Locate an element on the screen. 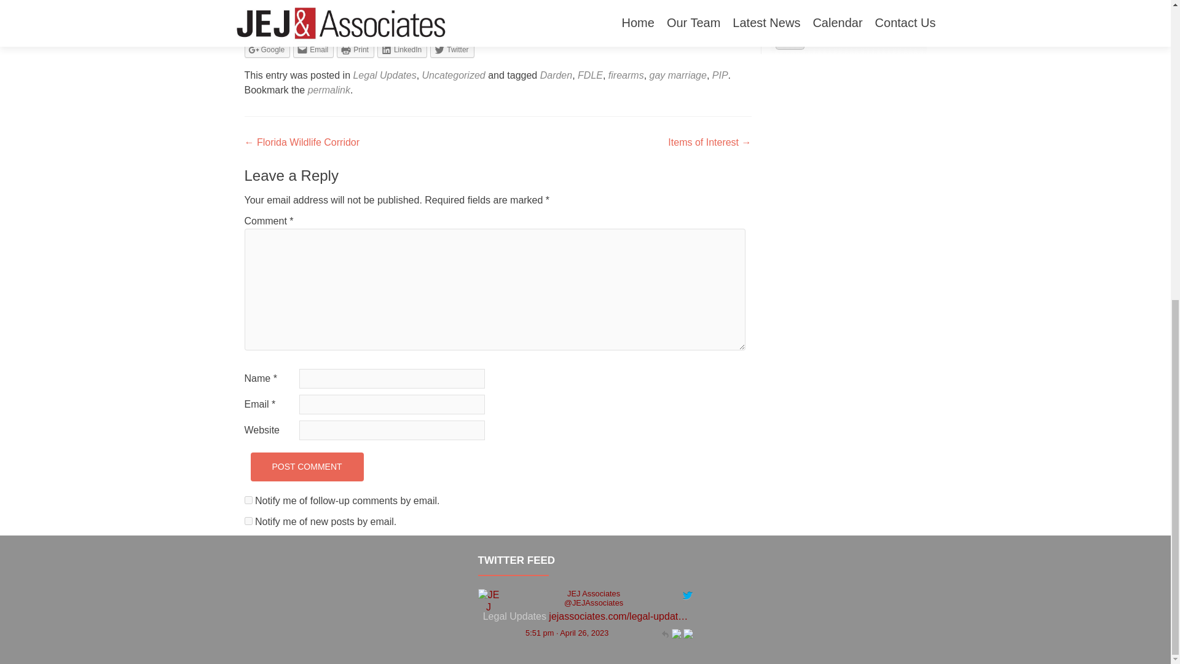 The width and height of the screenshot is (1180, 664). PIP is located at coordinates (720, 75).